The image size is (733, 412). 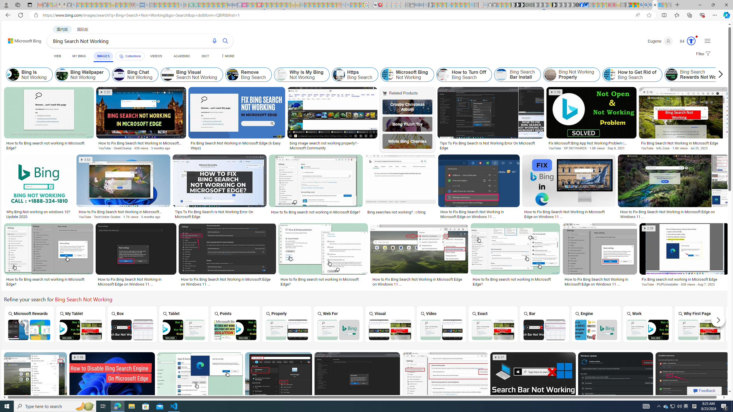 I want to click on Microsoft Rewards Bing Search Not Working Microsoft Rewards, so click(x=29, y=324).